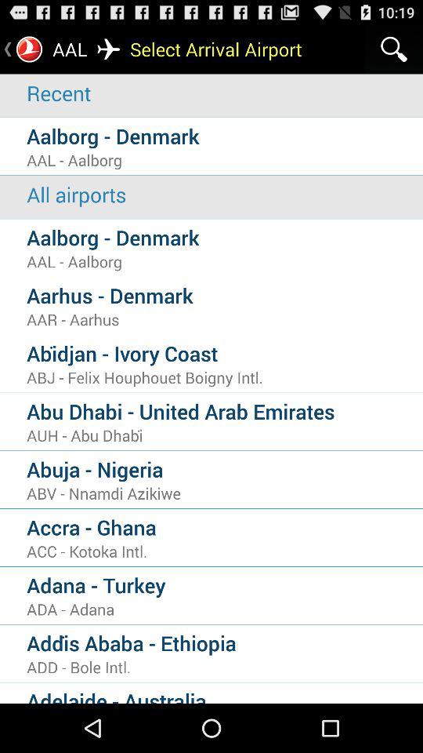 Image resolution: width=423 pixels, height=753 pixels. I want to click on select the icon above abj felix houphouet, so click(225, 353).